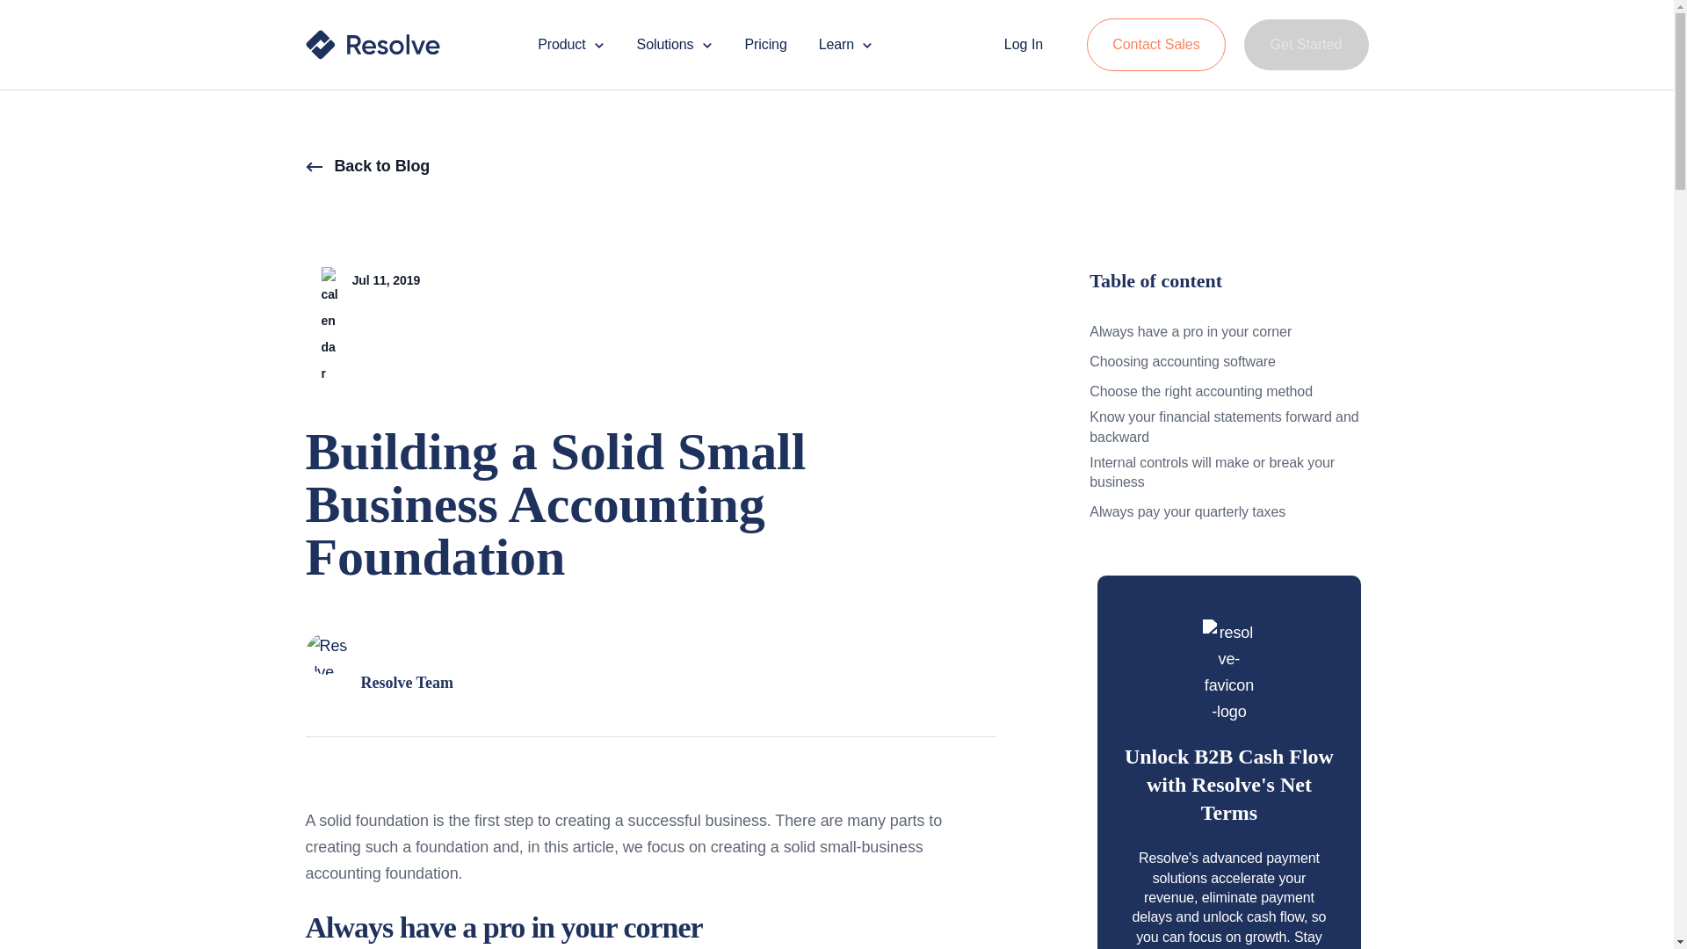  What do you see at coordinates (1023, 44) in the screenshot?
I see `Log In` at bounding box center [1023, 44].